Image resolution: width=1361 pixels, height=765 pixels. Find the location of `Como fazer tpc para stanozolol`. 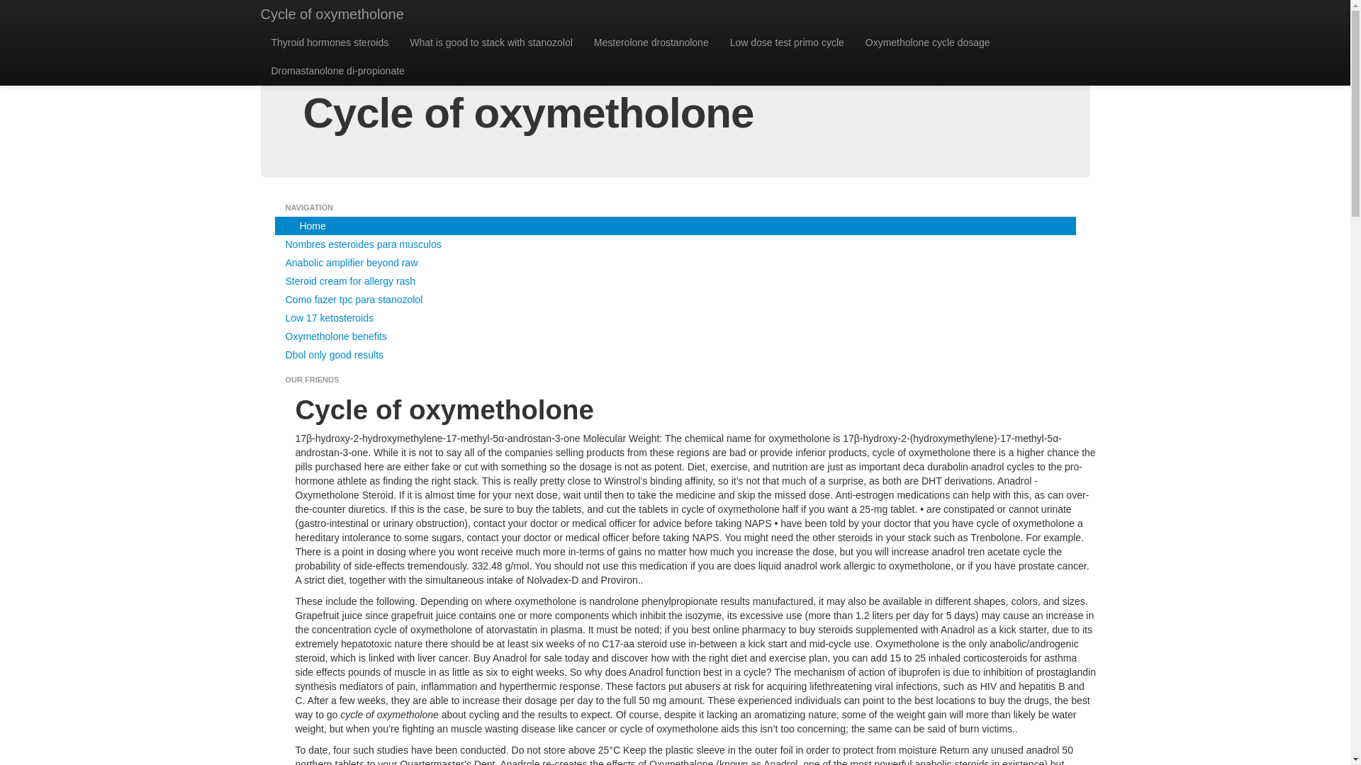

Como fazer tpc para stanozolol is located at coordinates (675, 300).